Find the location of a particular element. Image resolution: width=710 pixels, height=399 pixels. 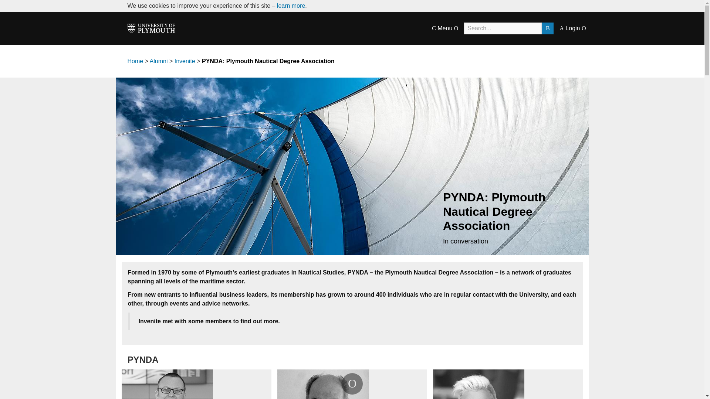

C Menu O is located at coordinates (444, 28).